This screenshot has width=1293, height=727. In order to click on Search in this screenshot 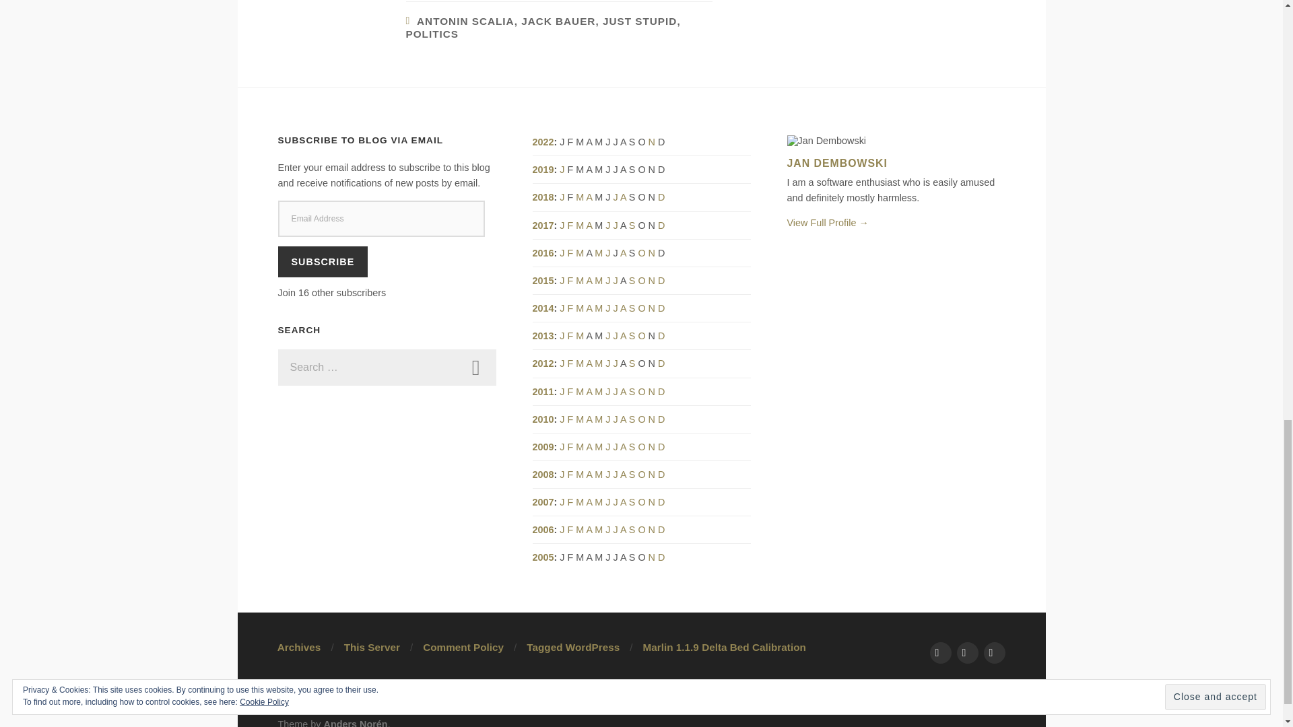, I will do `click(475, 368)`.